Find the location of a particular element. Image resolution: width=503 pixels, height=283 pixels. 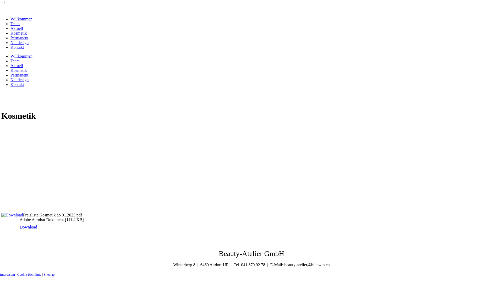

Impressum is located at coordinates (7, 275).